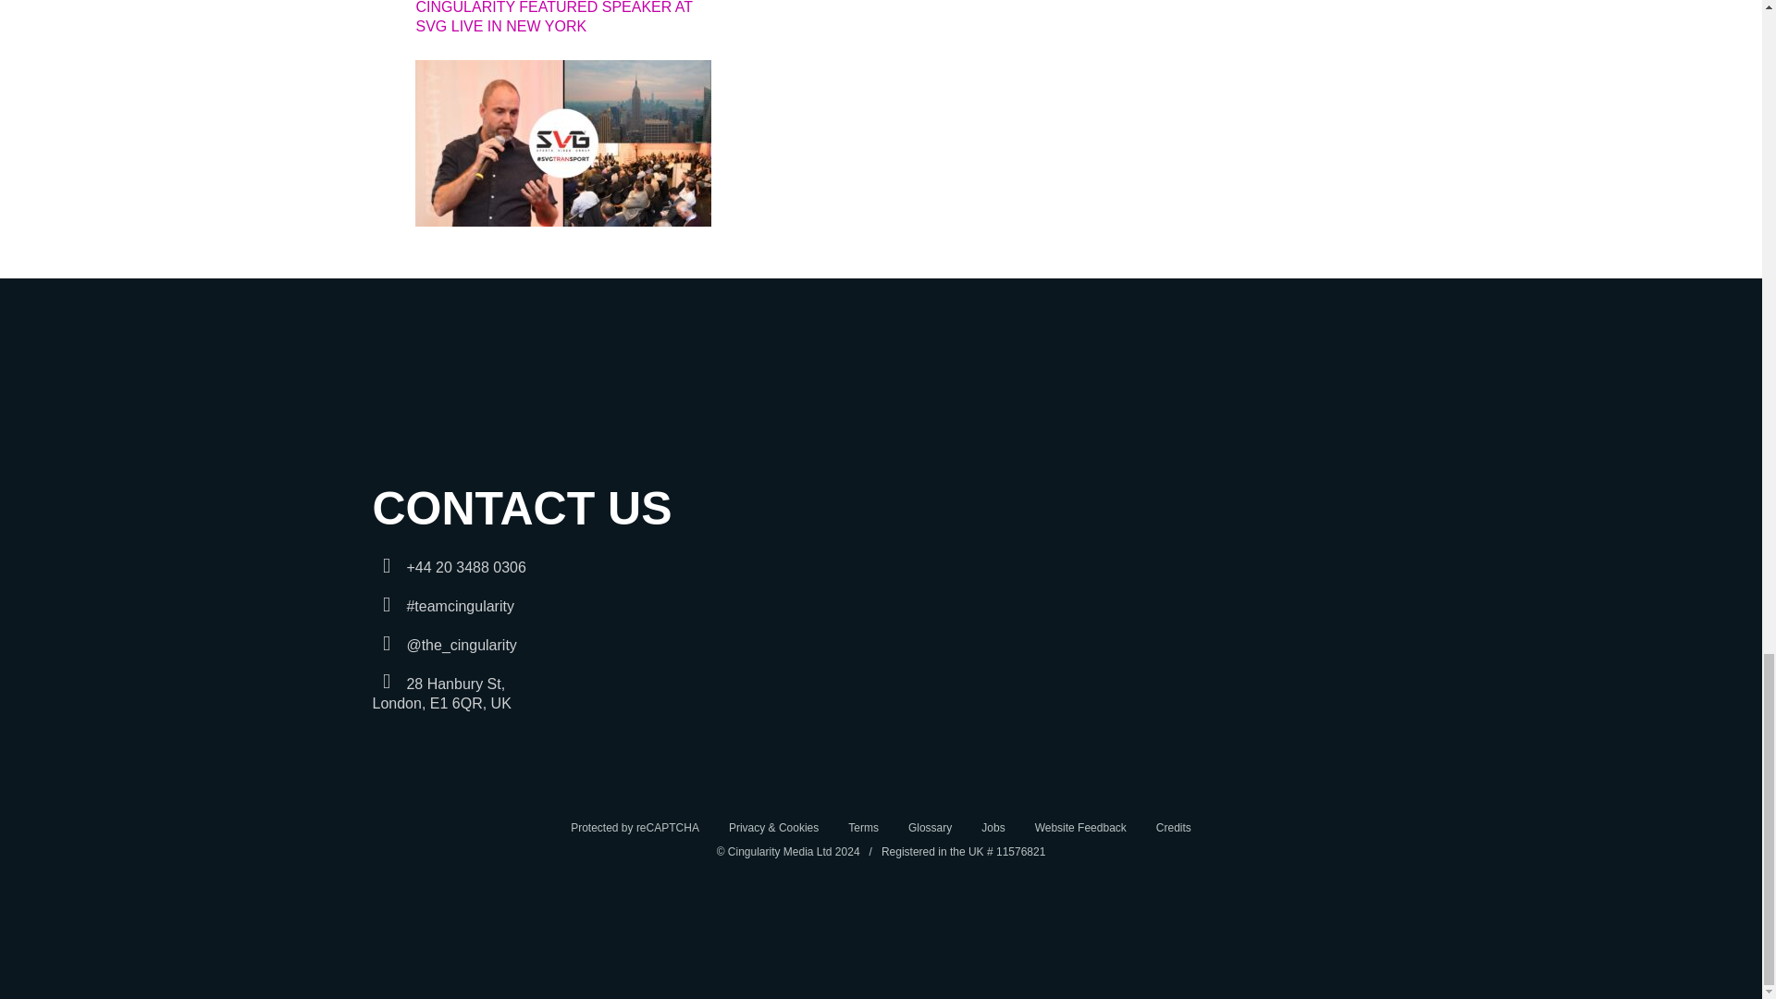 The height and width of the screenshot is (999, 1776). What do you see at coordinates (440, 694) in the screenshot?
I see `click to call` at bounding box center [440, 694].